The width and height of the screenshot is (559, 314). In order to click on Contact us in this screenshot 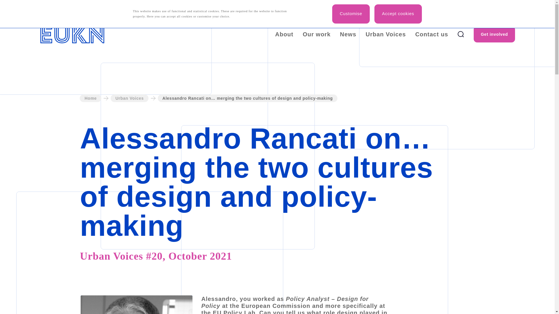, I will do `click(431, 34)`.